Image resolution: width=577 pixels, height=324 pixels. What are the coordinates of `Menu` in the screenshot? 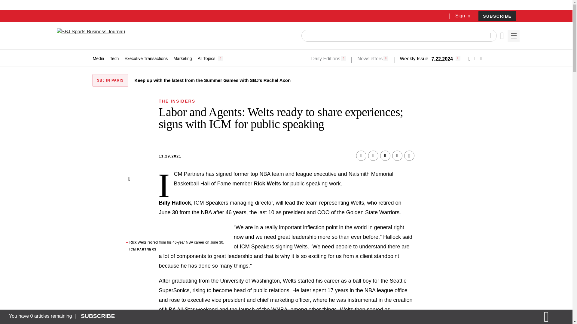 It's located at (513, 36).